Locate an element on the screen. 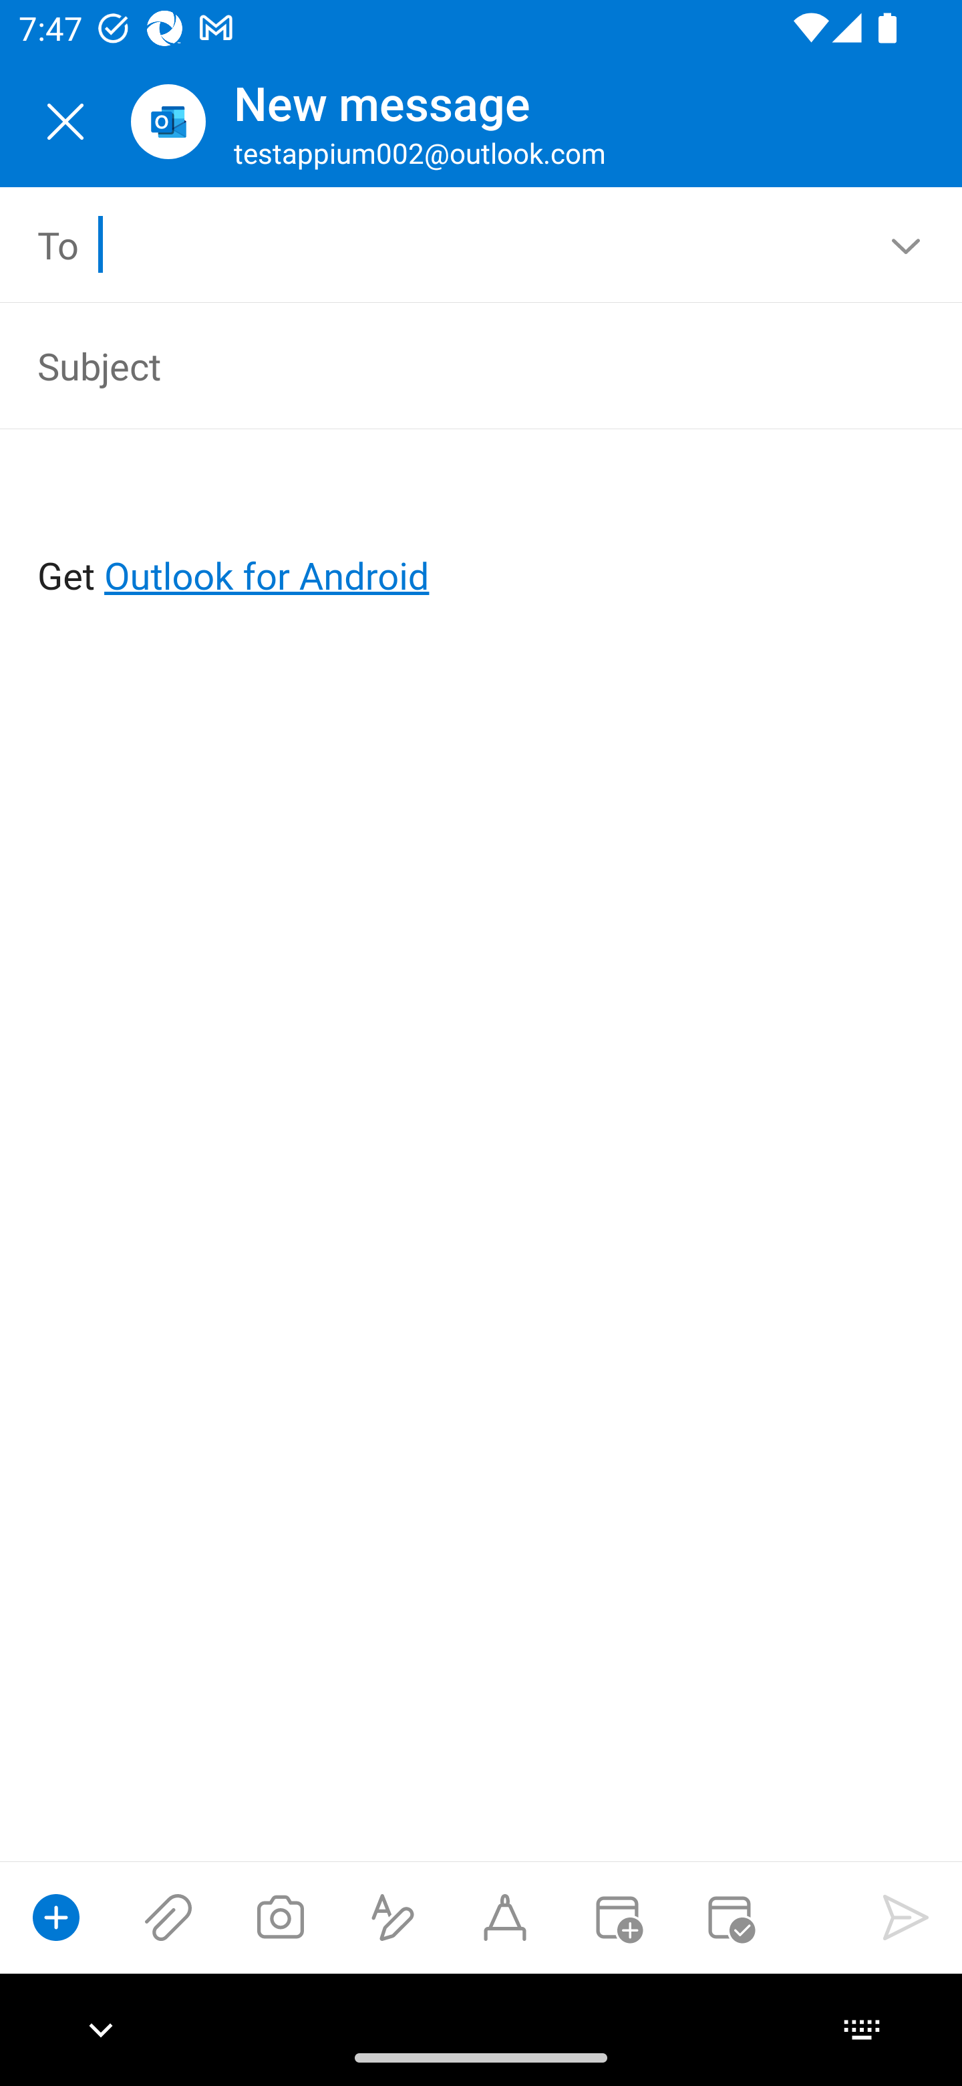 The image size is (962, 2086). Show formatting options is located at coordinates (393, 1917).